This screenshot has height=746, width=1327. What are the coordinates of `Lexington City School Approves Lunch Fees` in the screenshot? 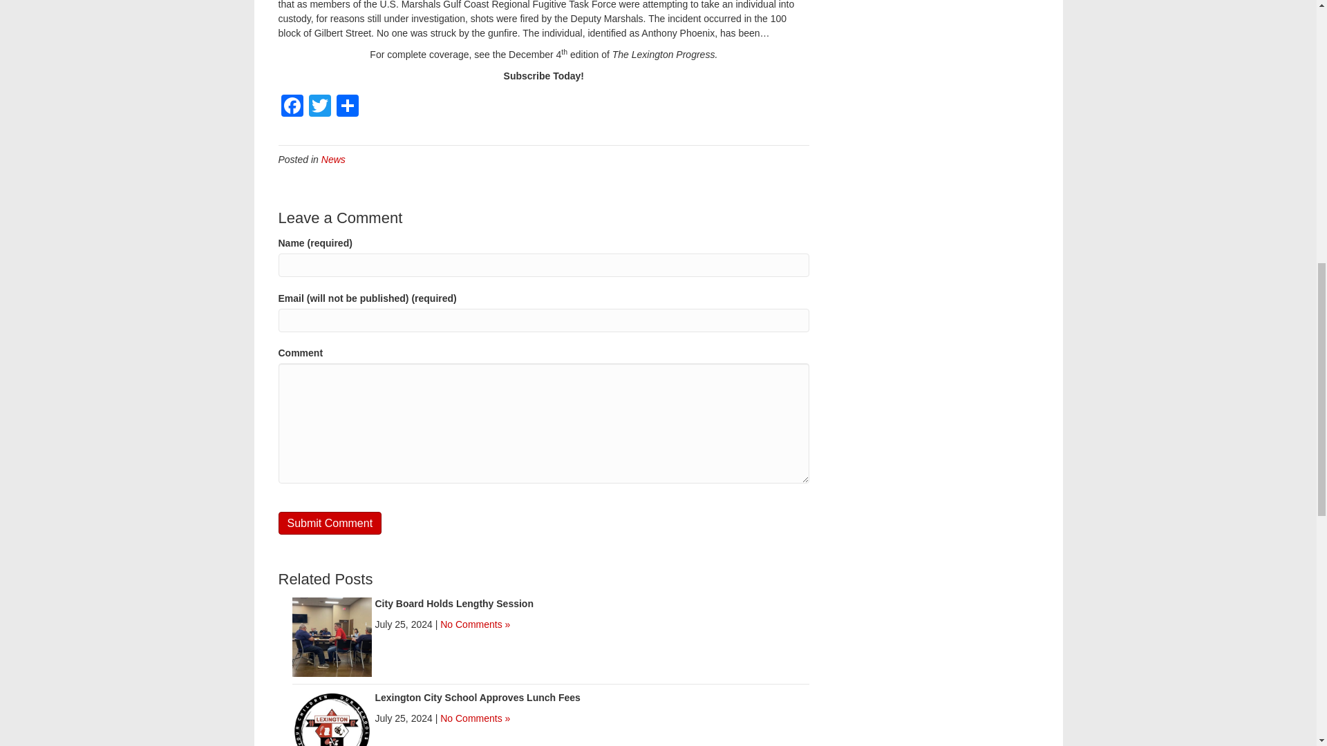 It's located at (477, 698).